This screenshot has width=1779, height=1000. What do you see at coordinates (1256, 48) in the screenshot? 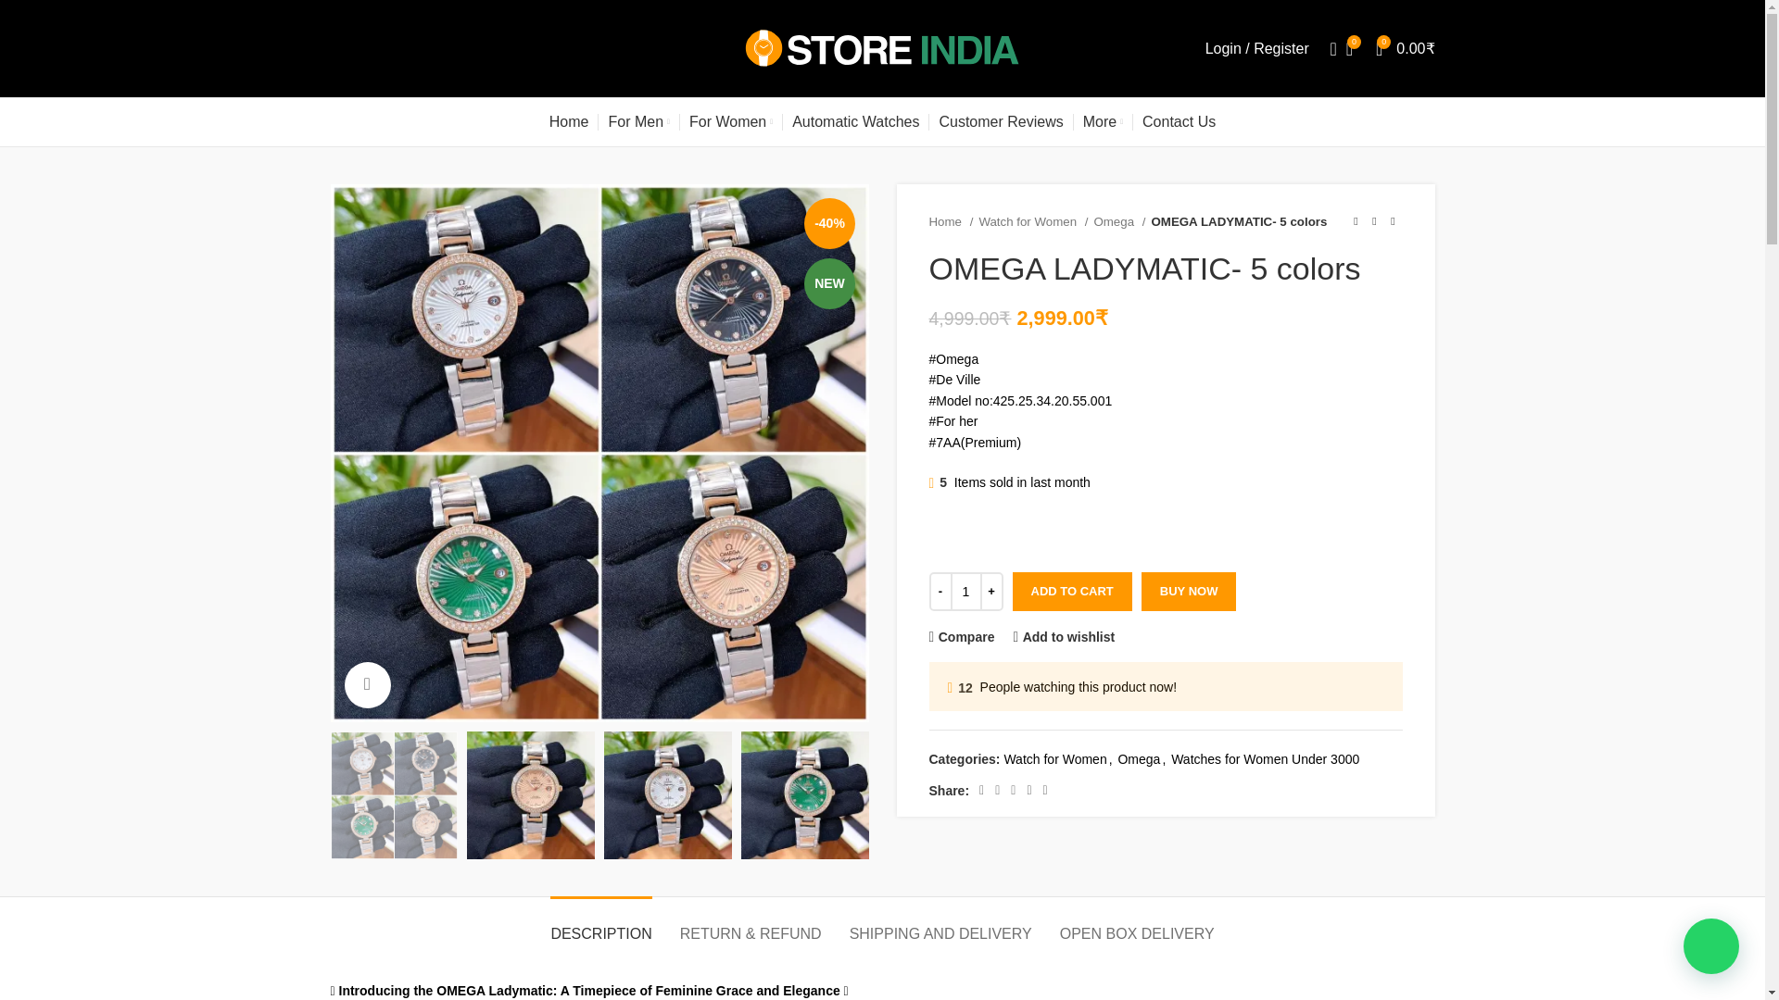
I see `My account` at bounding box center [1256, 48].